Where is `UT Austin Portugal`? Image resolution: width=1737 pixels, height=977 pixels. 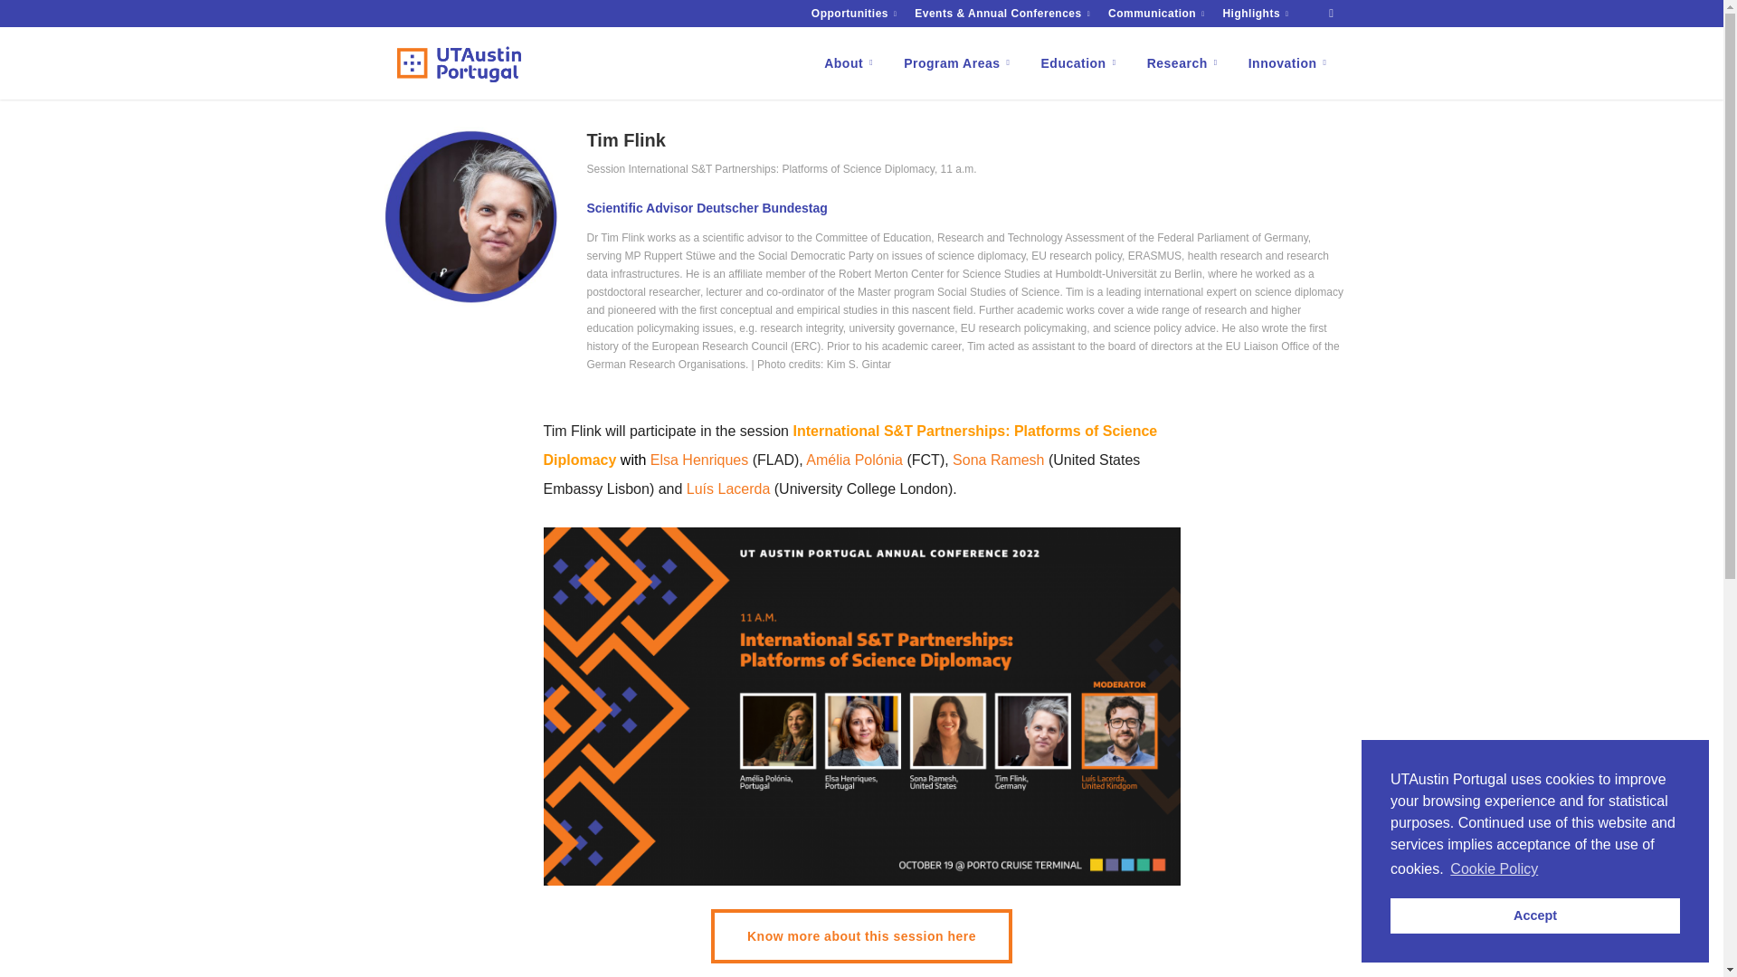
UT Austin Portugal is located at coordinates (458, 64).